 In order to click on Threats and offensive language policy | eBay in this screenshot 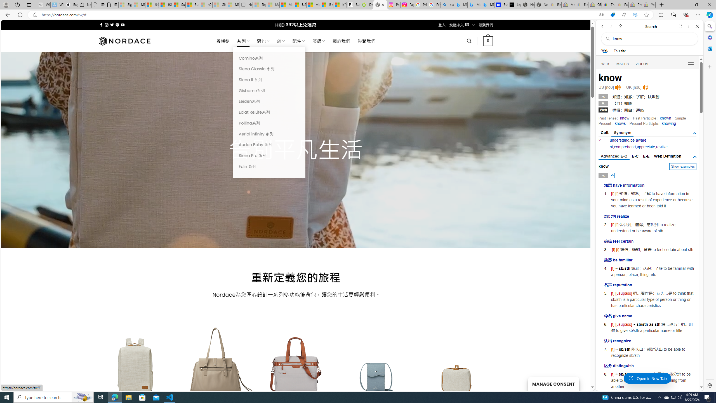, I will do `click(608, 5)`.